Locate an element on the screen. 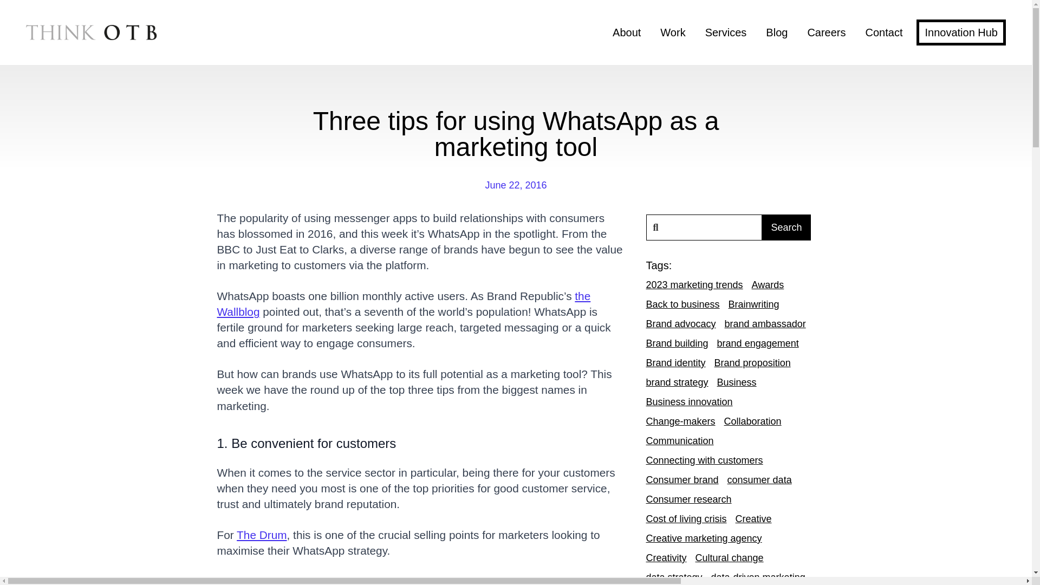  Awards is located at coordinates (768, 285).